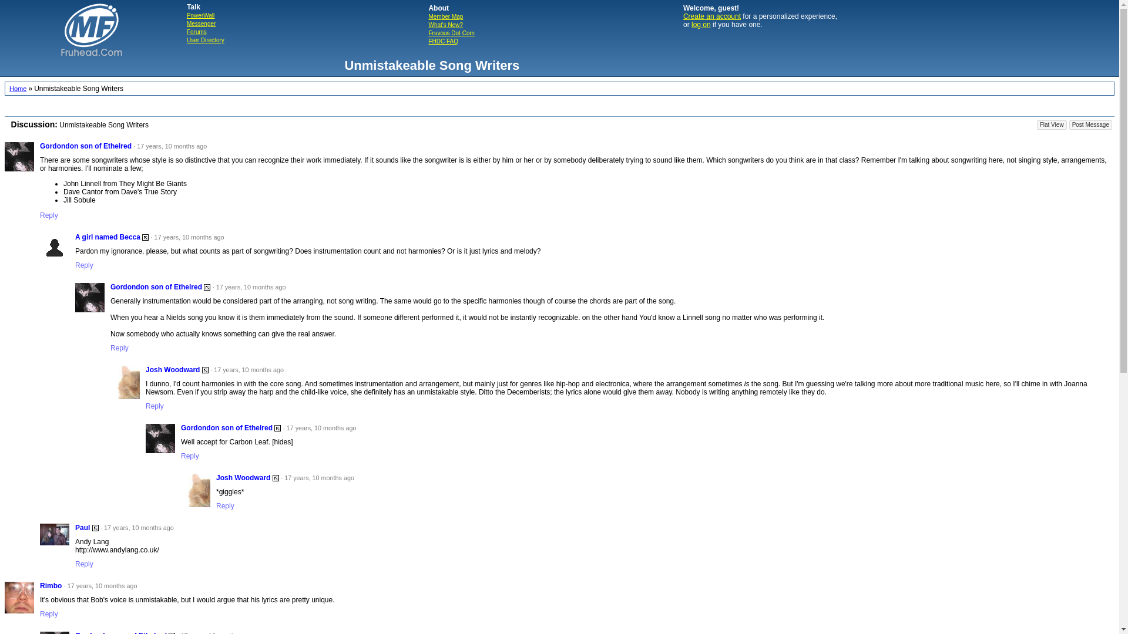 The width and height of the screenshot is (1128, 634). Describe the element at coordinates (451, 33) in the screenshot. I see `Fruvous Dot Com` at that location.